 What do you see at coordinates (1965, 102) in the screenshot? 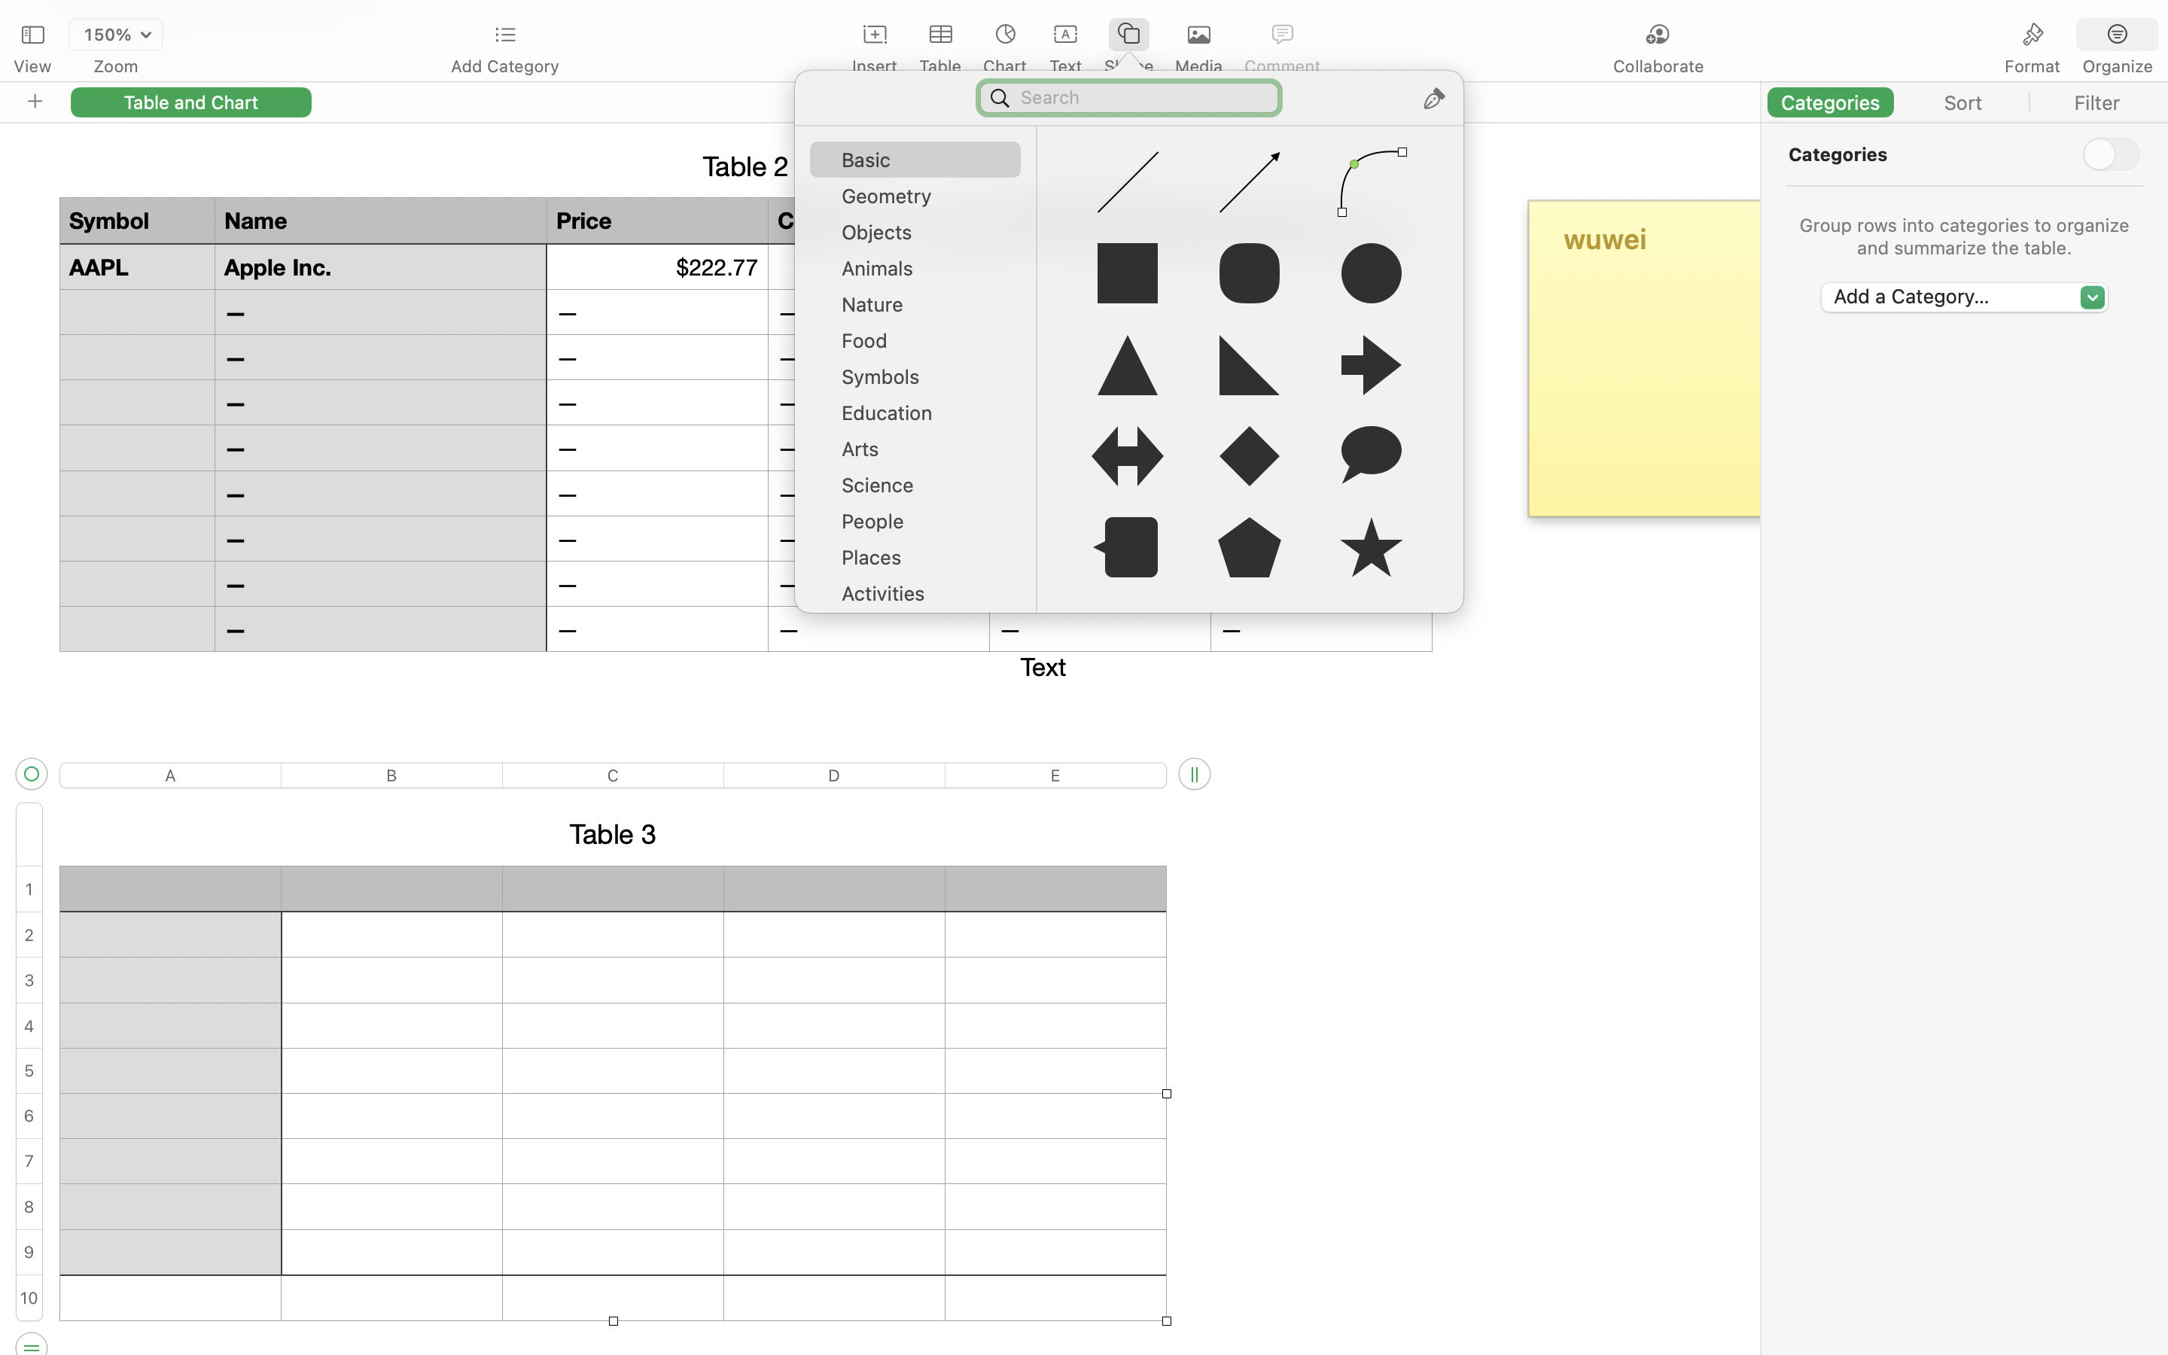
I see `<AXUIElement 0x28097ffe0> {pid=1420}` at bounding box center [1965, 102].